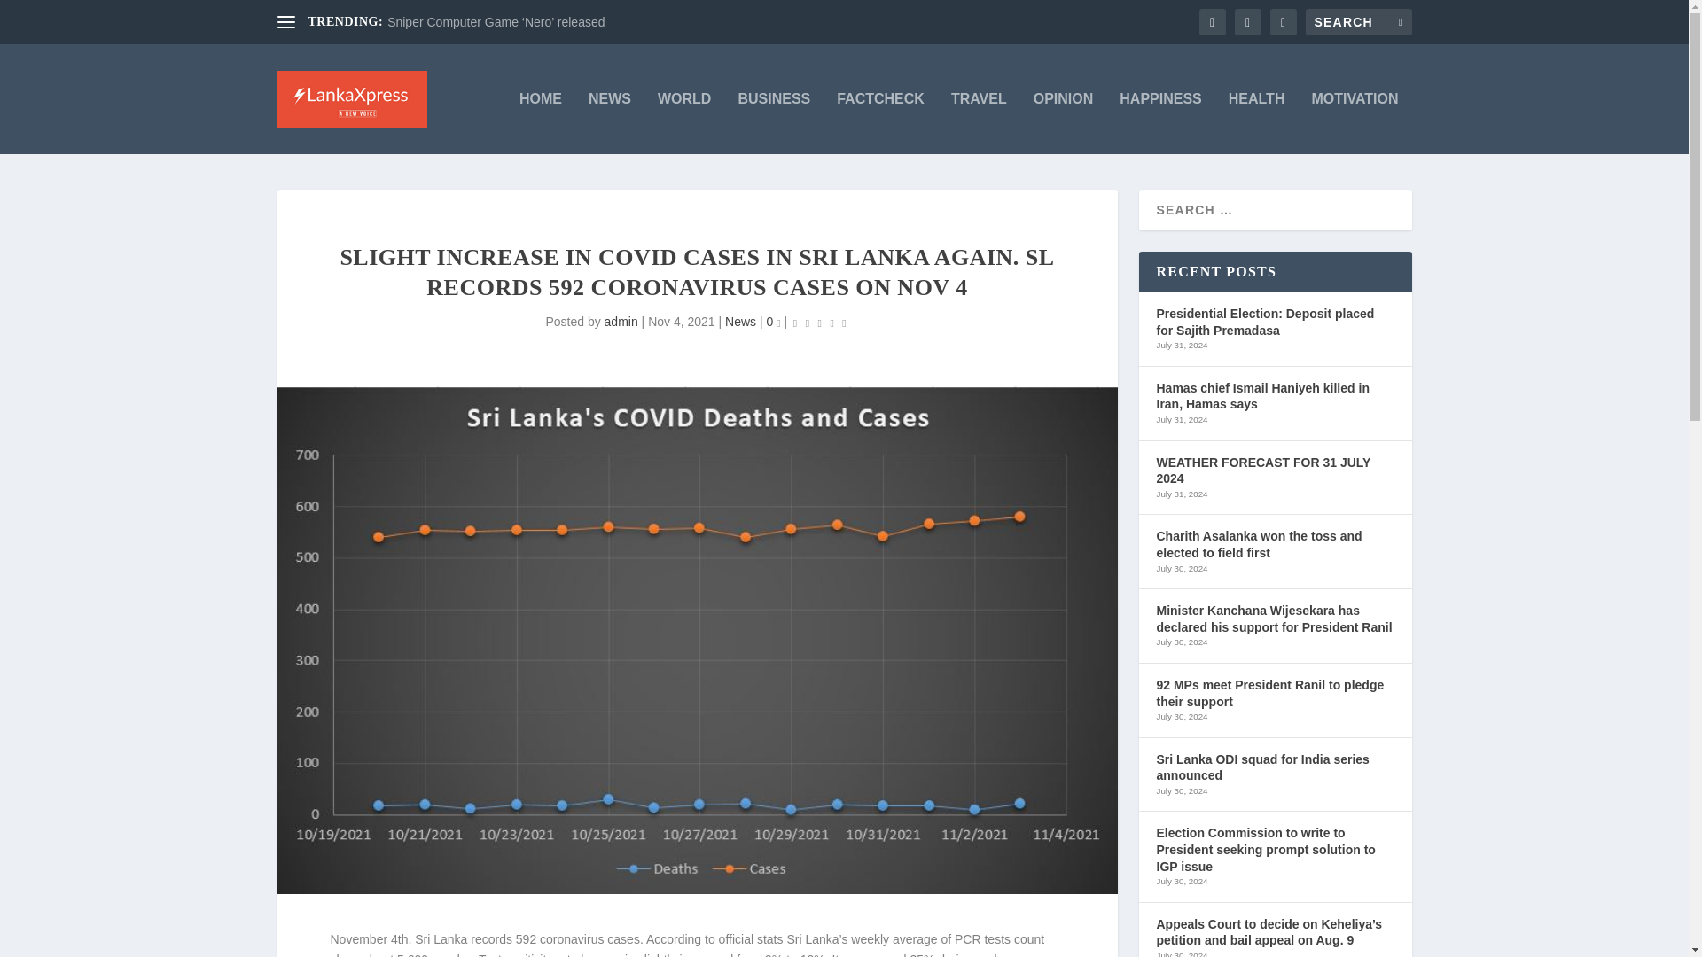 The height and width of the screenshot is (957, 1702). Describe the element at coordinates (621, 322) in the screenshot. I see `admin` at that location.